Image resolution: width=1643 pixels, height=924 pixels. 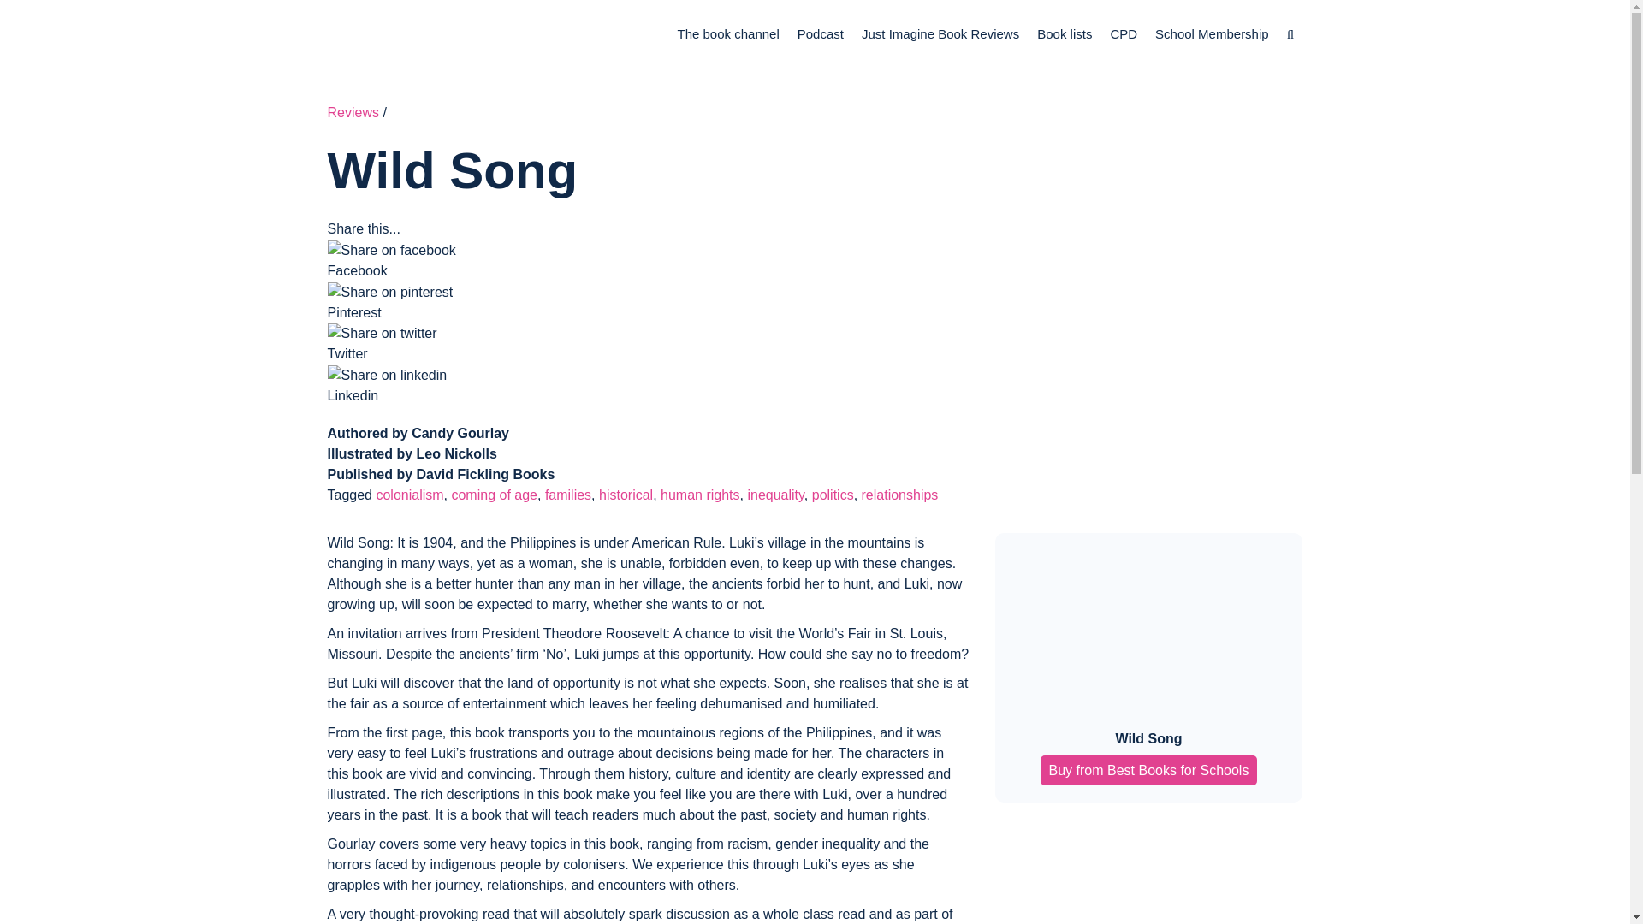 What do you see at coordinates (700, 495) in the screenshot?
I see `human rights` at bounding box center [700, 495].